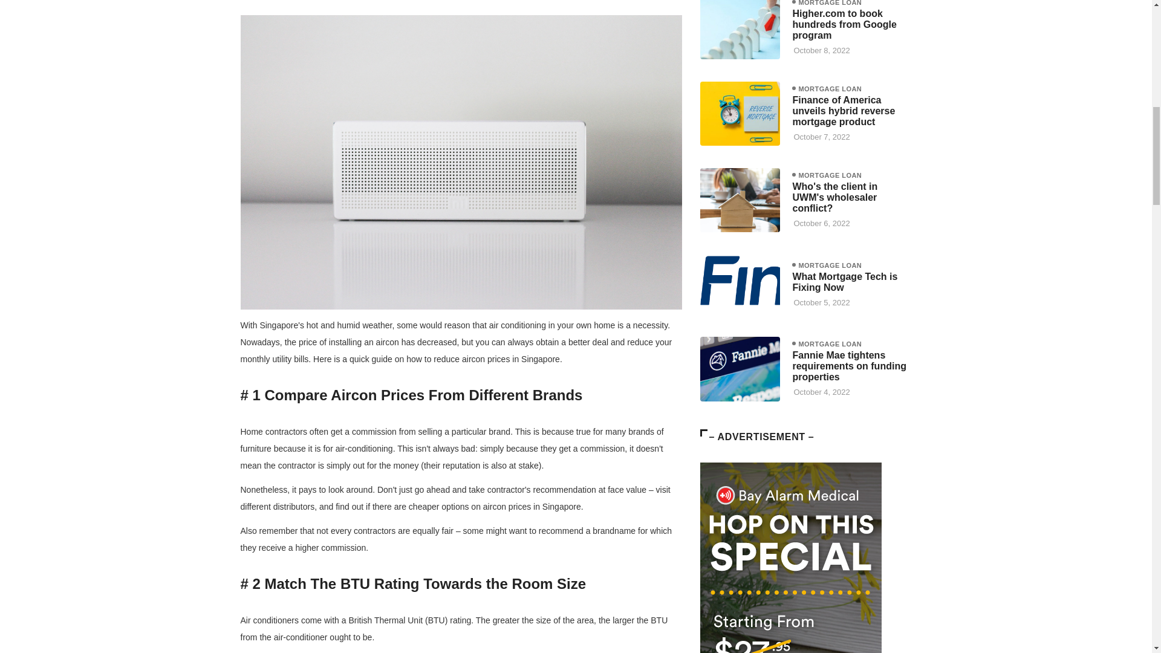 The height and width of the screenshot is (653, 1161). Describe the element at coordinates (740, 287) in the screenshot. I see `What Mortgage Tech is Fixing Now` at that location.